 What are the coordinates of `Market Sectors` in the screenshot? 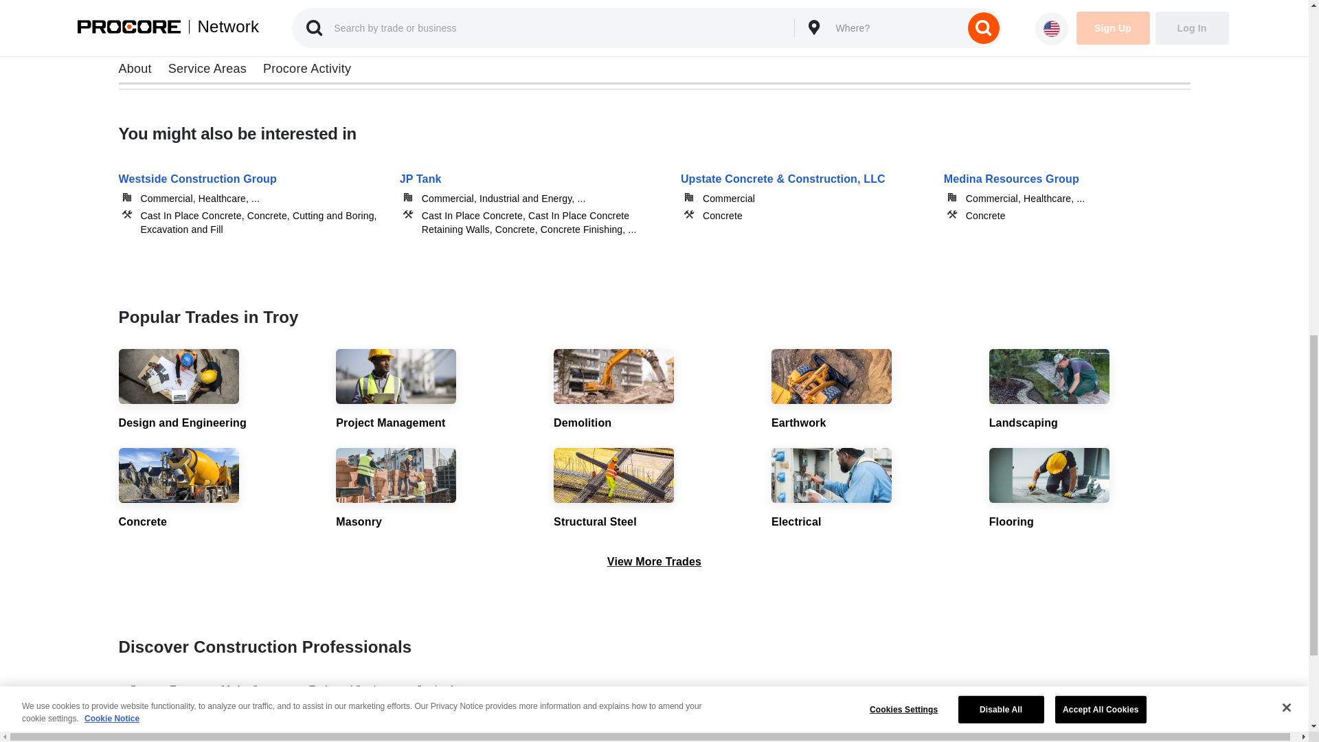 It's located at (251, 690).